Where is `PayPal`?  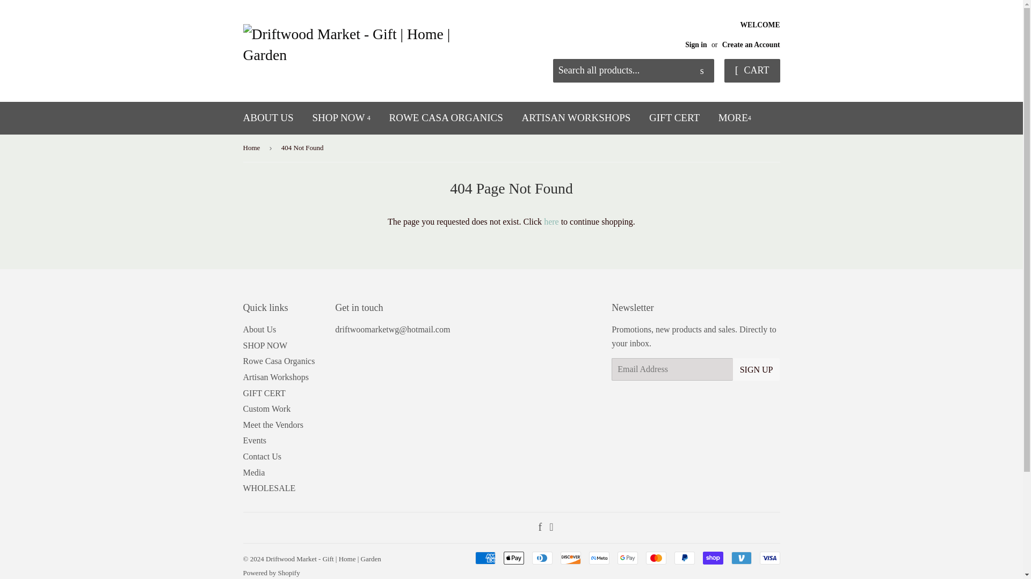
PayPal is located at coordinates (684, 558).